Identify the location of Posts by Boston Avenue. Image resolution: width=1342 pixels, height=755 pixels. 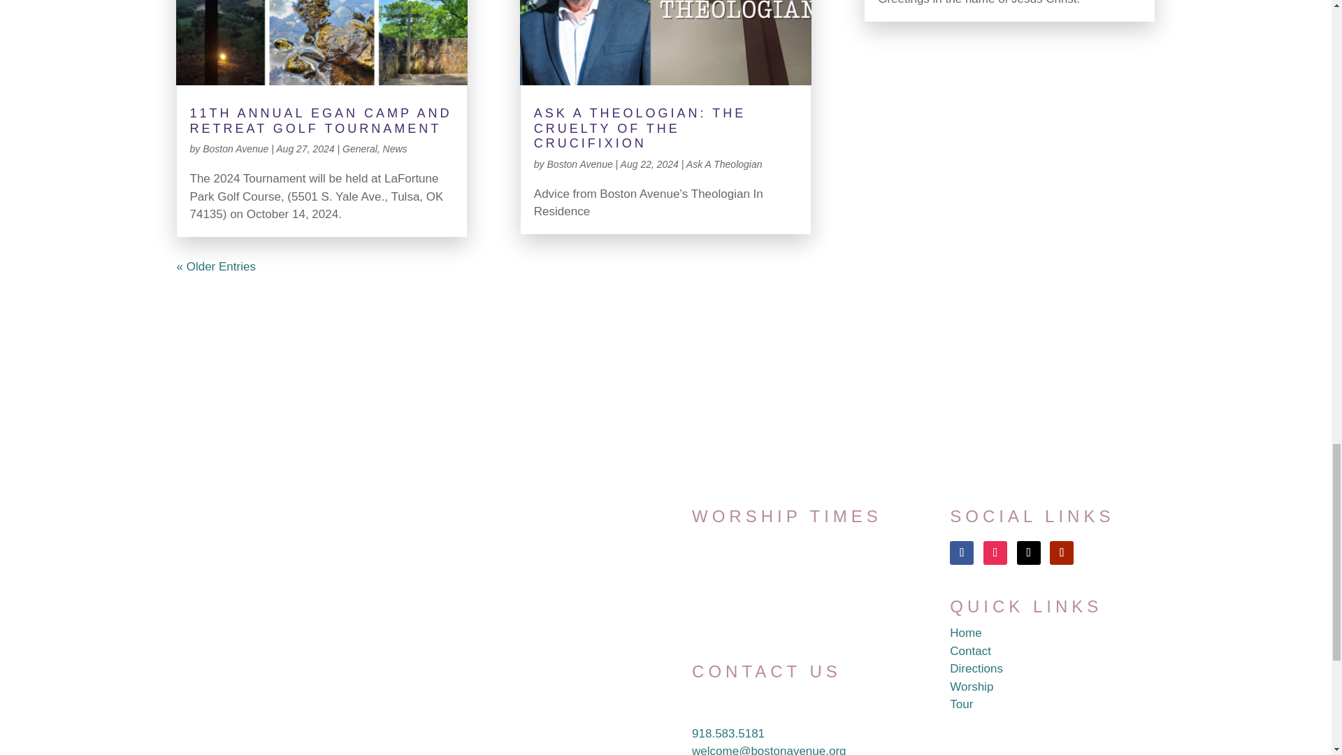
(580, 164).